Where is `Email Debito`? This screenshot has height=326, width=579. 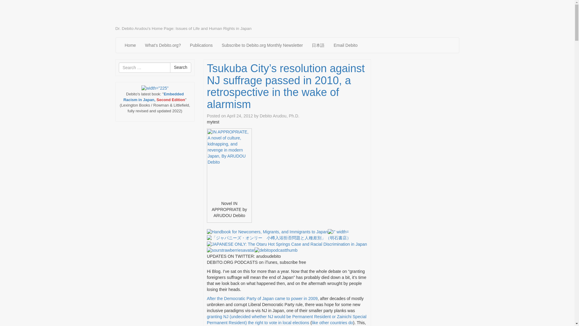 Email Debito is located at coordinates (345, 45).